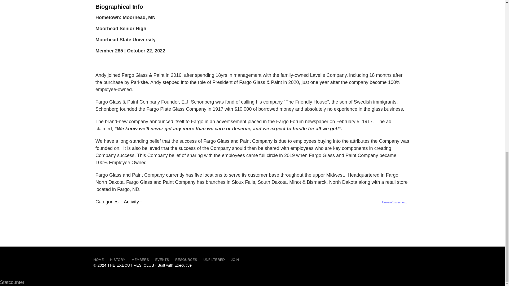 This screenshot has height=286, width=509. What do you see at coordinates (183, 265) in the screenshot?
I see `Executive` at bounding box center [183, 265].